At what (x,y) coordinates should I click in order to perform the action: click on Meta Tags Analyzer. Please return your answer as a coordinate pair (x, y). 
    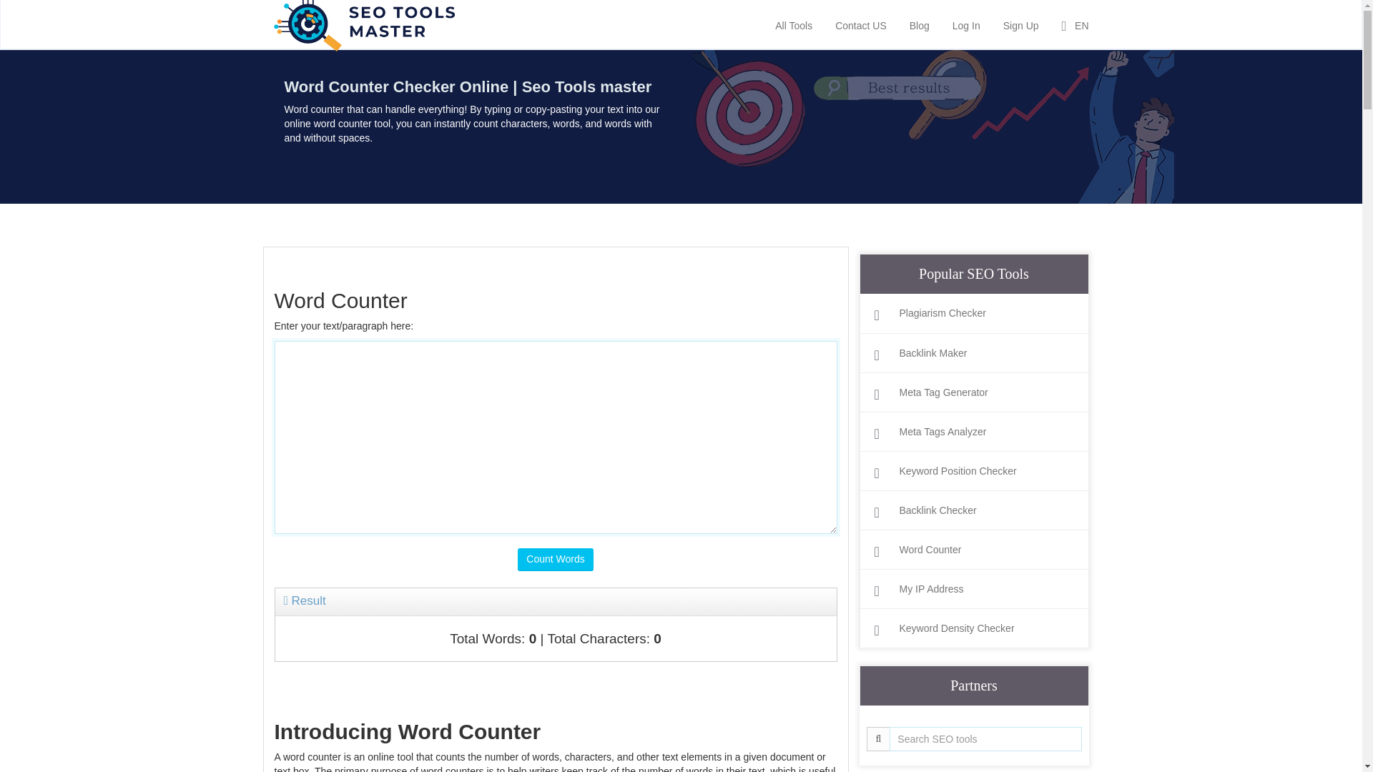
    Looking at the image, I should click on (973, 432).